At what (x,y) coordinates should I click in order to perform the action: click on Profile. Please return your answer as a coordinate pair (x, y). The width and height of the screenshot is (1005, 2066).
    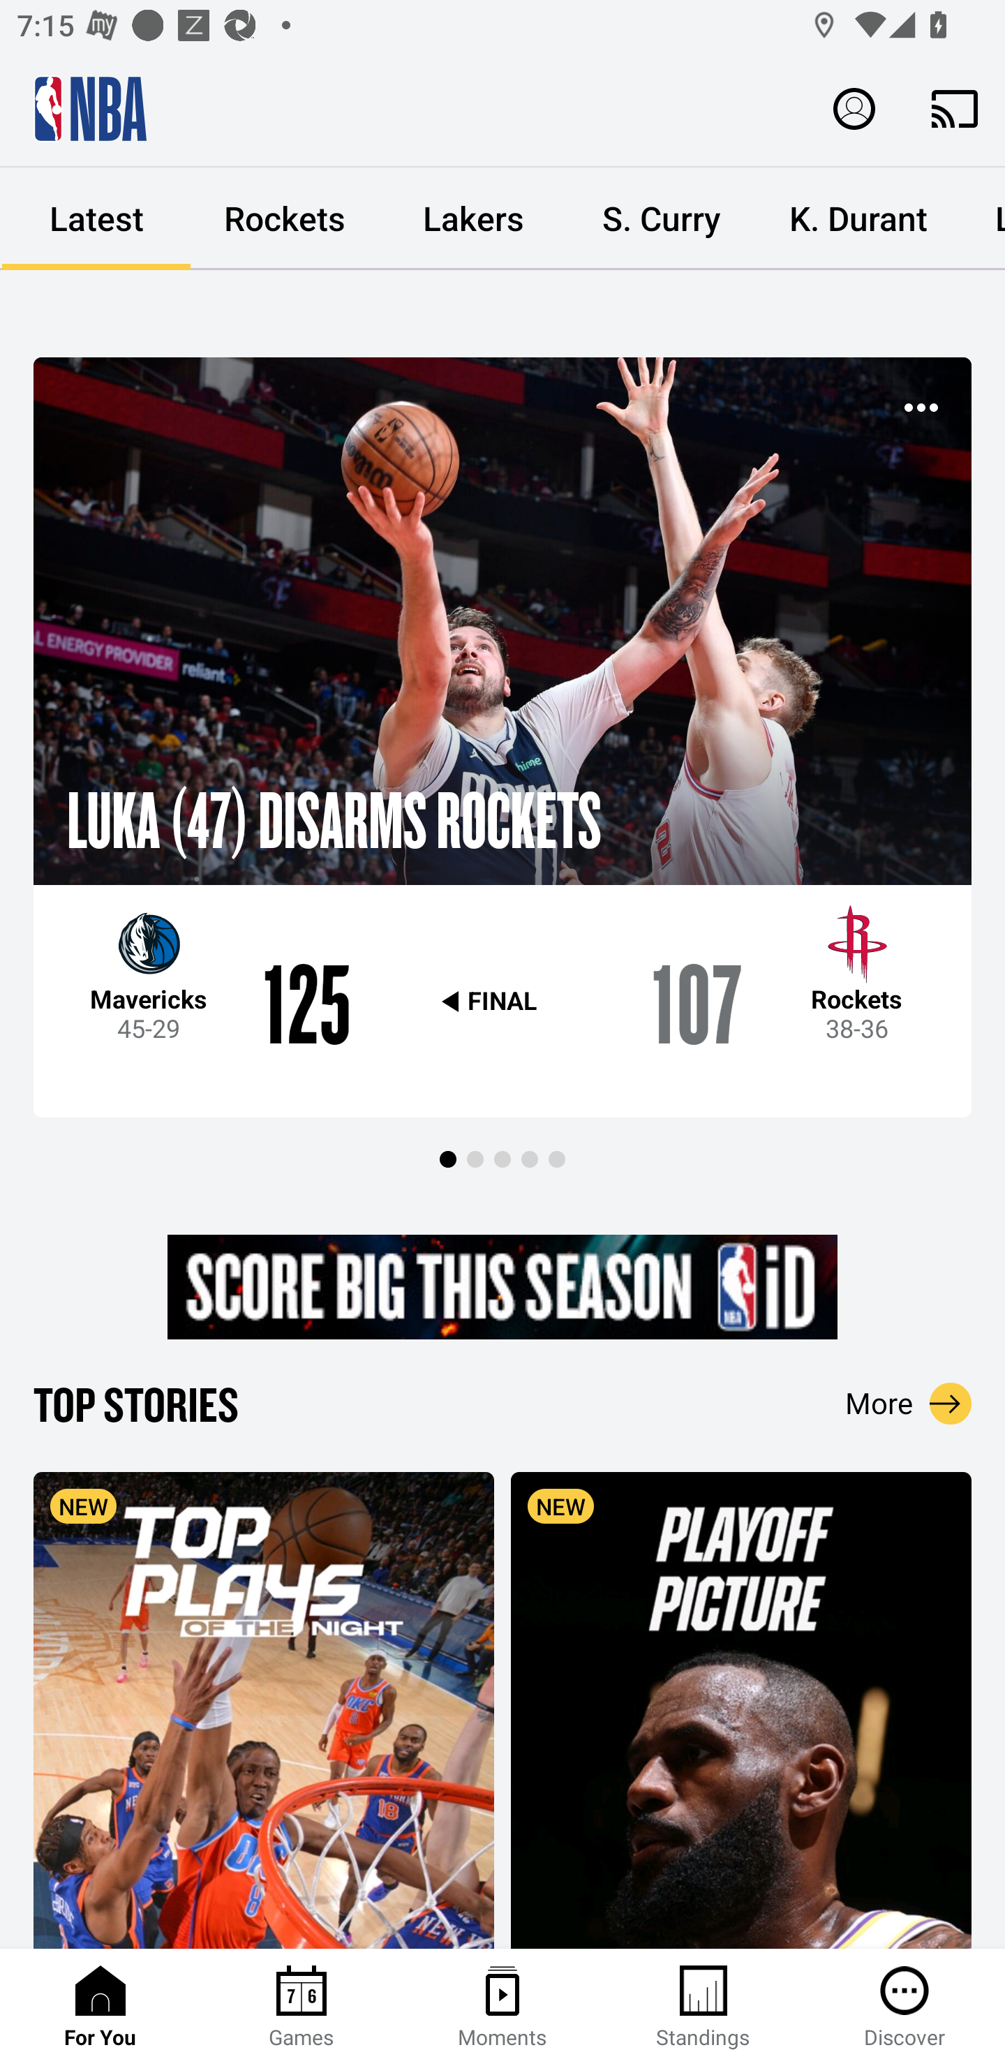
    Looking at the image, I should click on (854, 107).